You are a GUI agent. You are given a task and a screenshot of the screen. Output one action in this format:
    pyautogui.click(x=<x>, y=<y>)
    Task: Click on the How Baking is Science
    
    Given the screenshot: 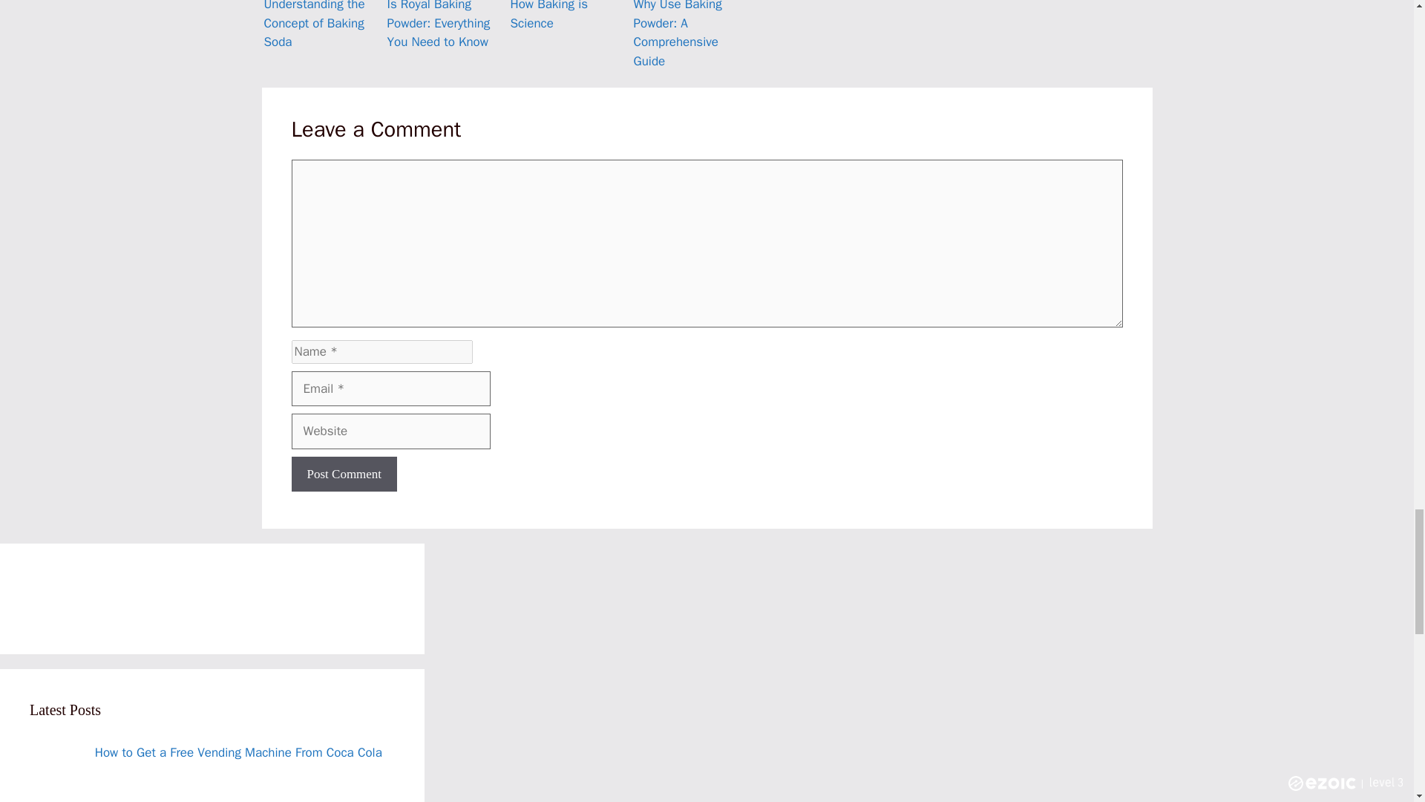 What is the action you would take?
    pyautogui.click(x=566, y=36)
    